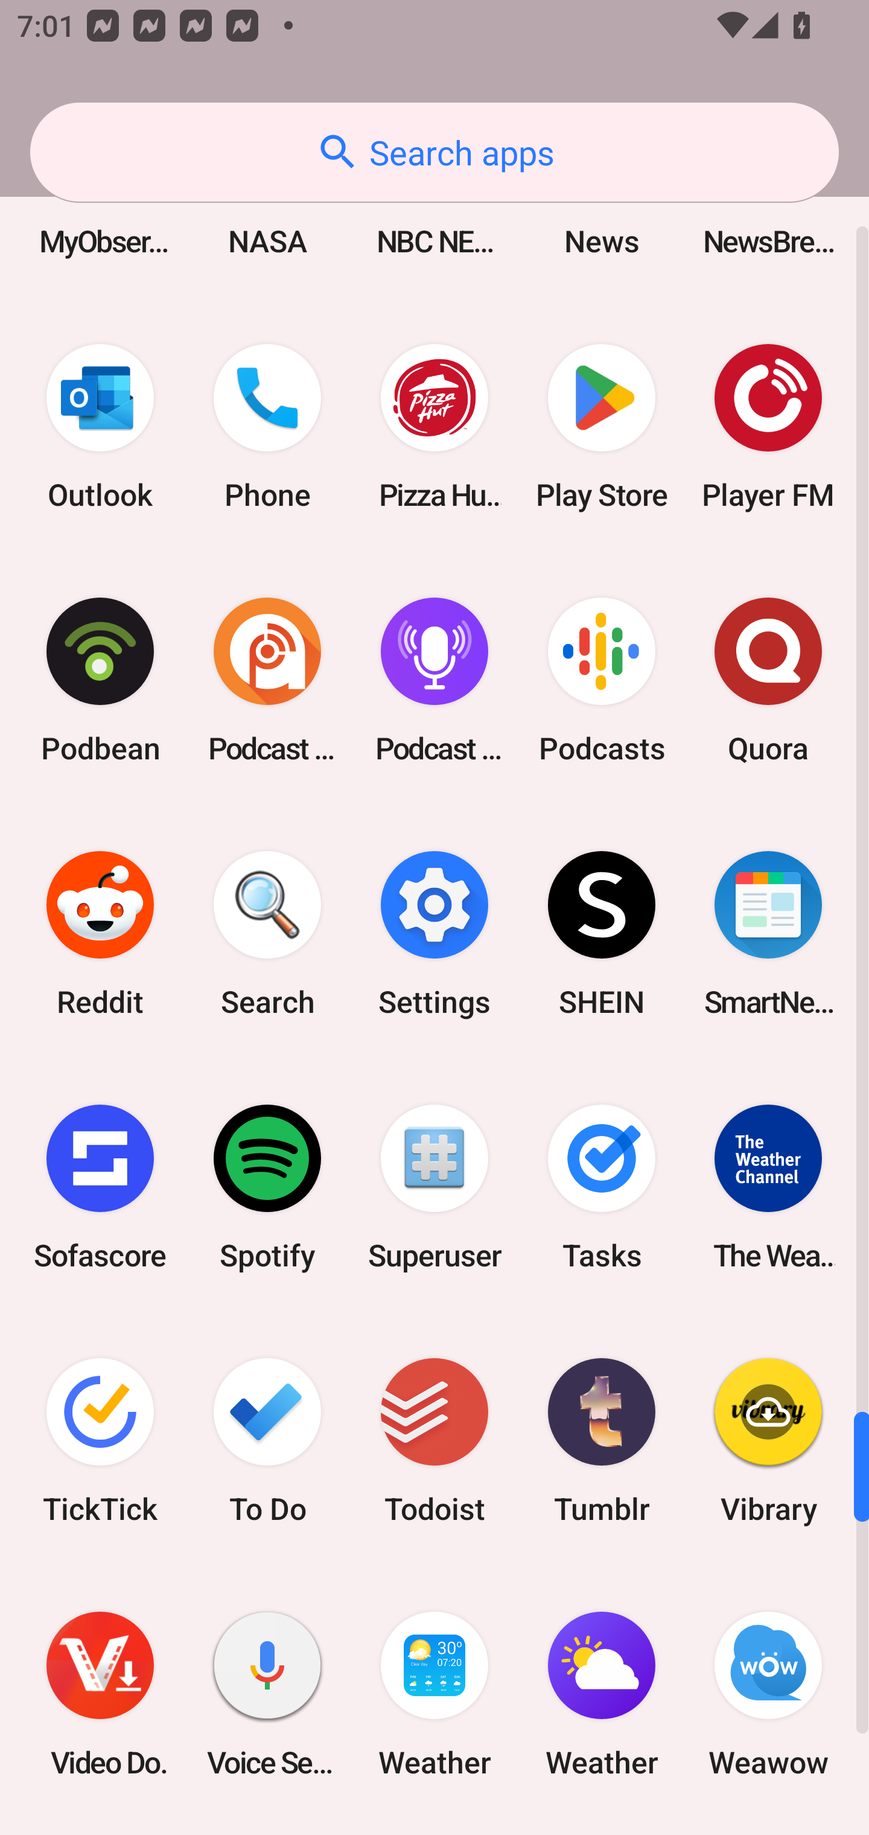  Describe the element at coordinates (100, 681) in the screenshot. I see `Podbean` at that location.